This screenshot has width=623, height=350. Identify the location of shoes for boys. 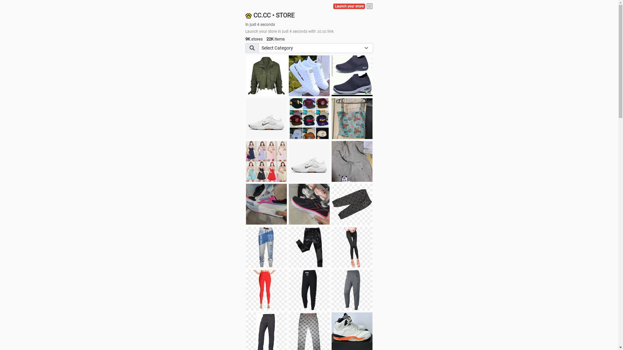
(352, 76).